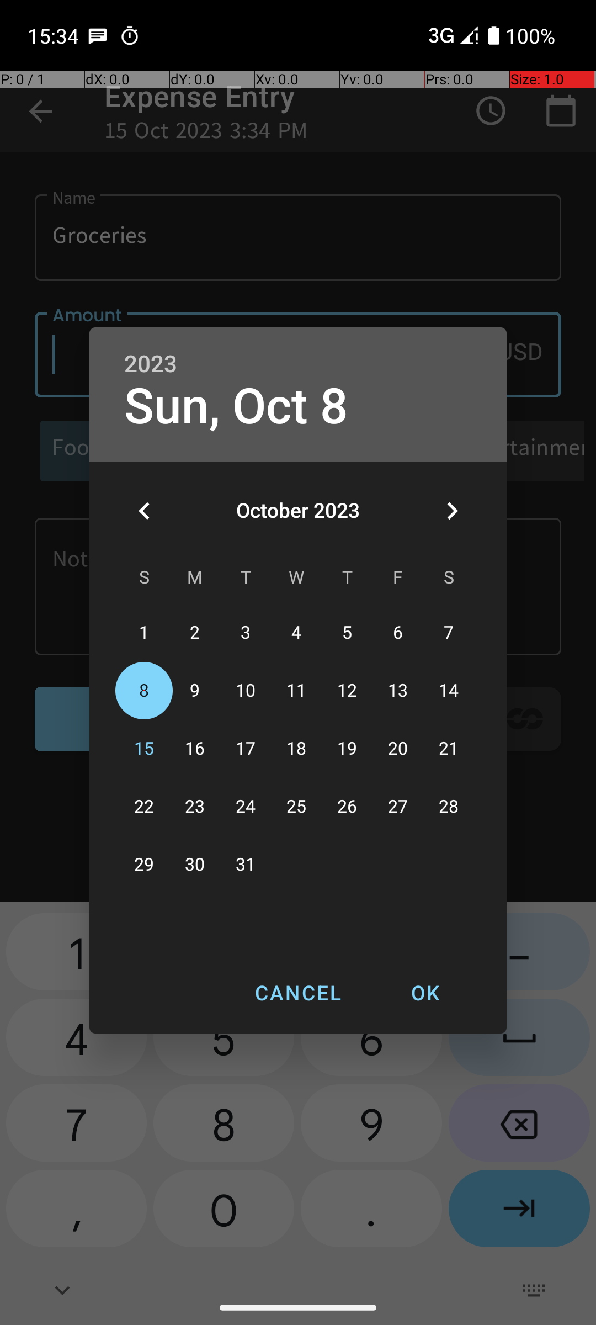  Describe the element at coordinates (449, 749) in the screenshot. I see `21` at that location.